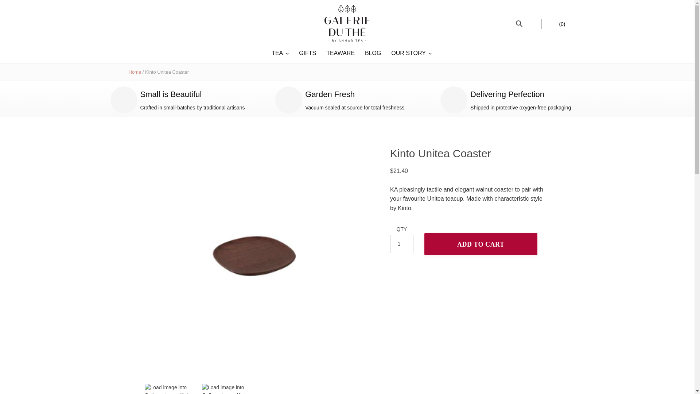  What do you see at coordinates (373, 53) in the screenshot?
I see `BLOG` at bounding box center [373, 53].